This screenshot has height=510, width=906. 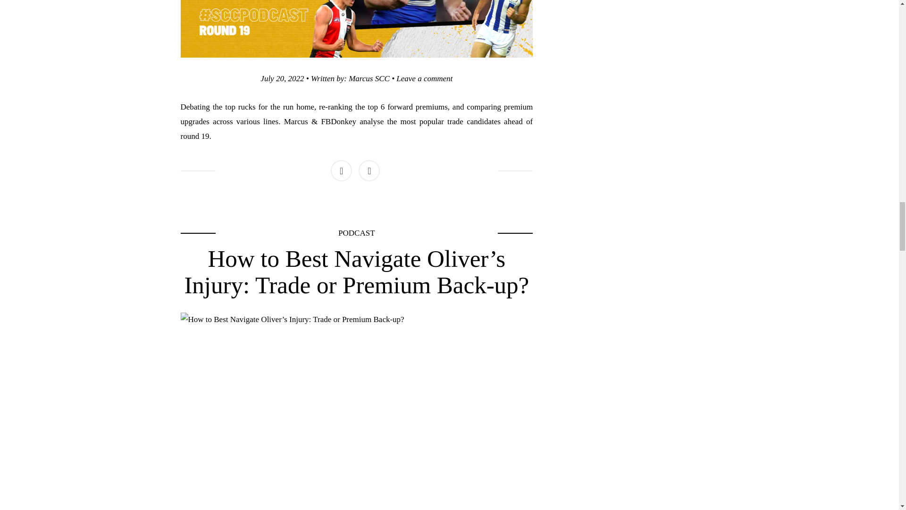 What do you see at coordinates (424, 78) in the screenshot?
I see `Leave a comment` at bounding box center [424, 78].